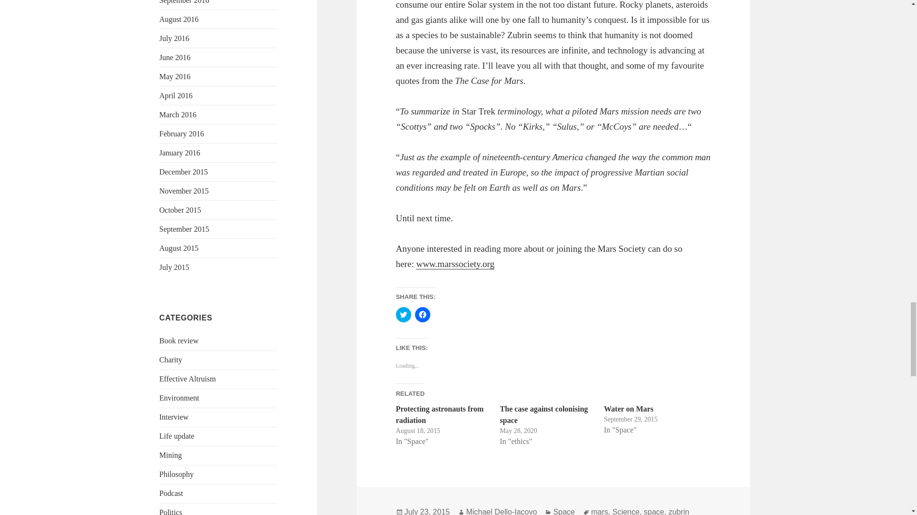 The height and width of the screenshot is (515, 917). I want to click on Click to share on Twitter, so click(403, 315).